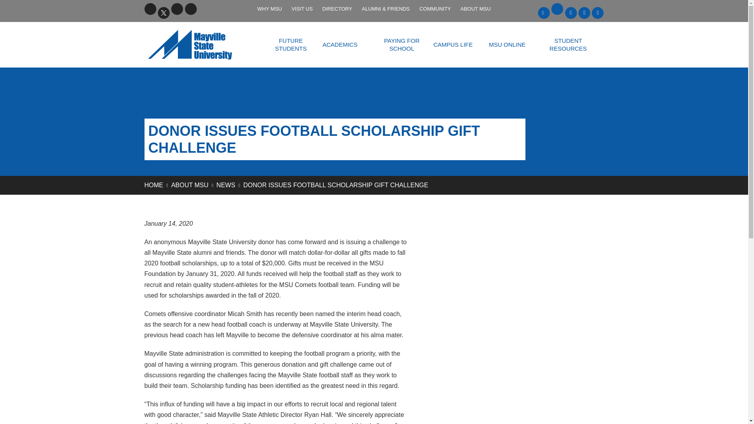  What do you see at coordinates (177, 9) in the screenshot?
I see `YouTube` at bounding box center [177, 9].